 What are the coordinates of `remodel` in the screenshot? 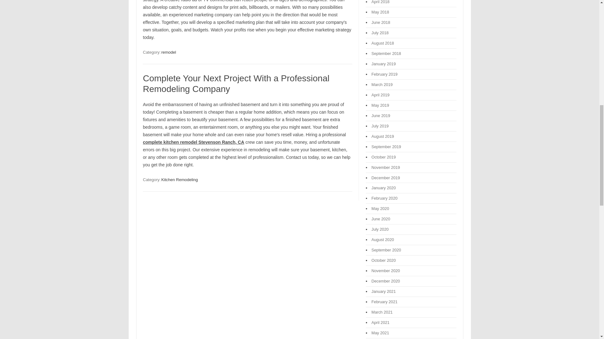 It's located at (169, 52).